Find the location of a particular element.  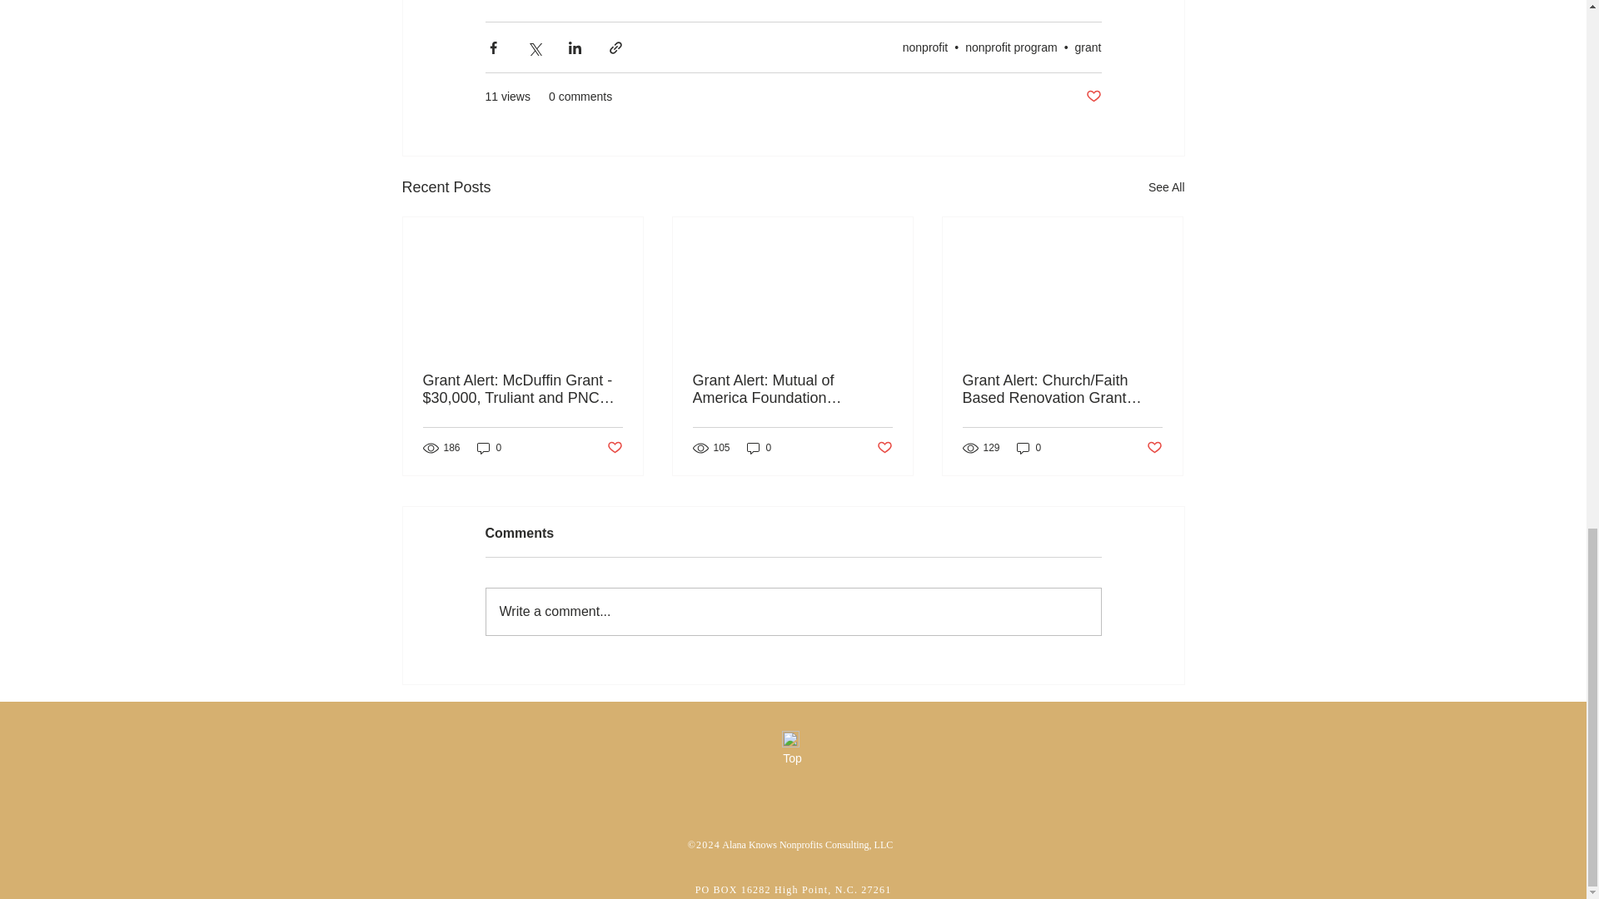

nonprofit is located at coordinates (925, 47).